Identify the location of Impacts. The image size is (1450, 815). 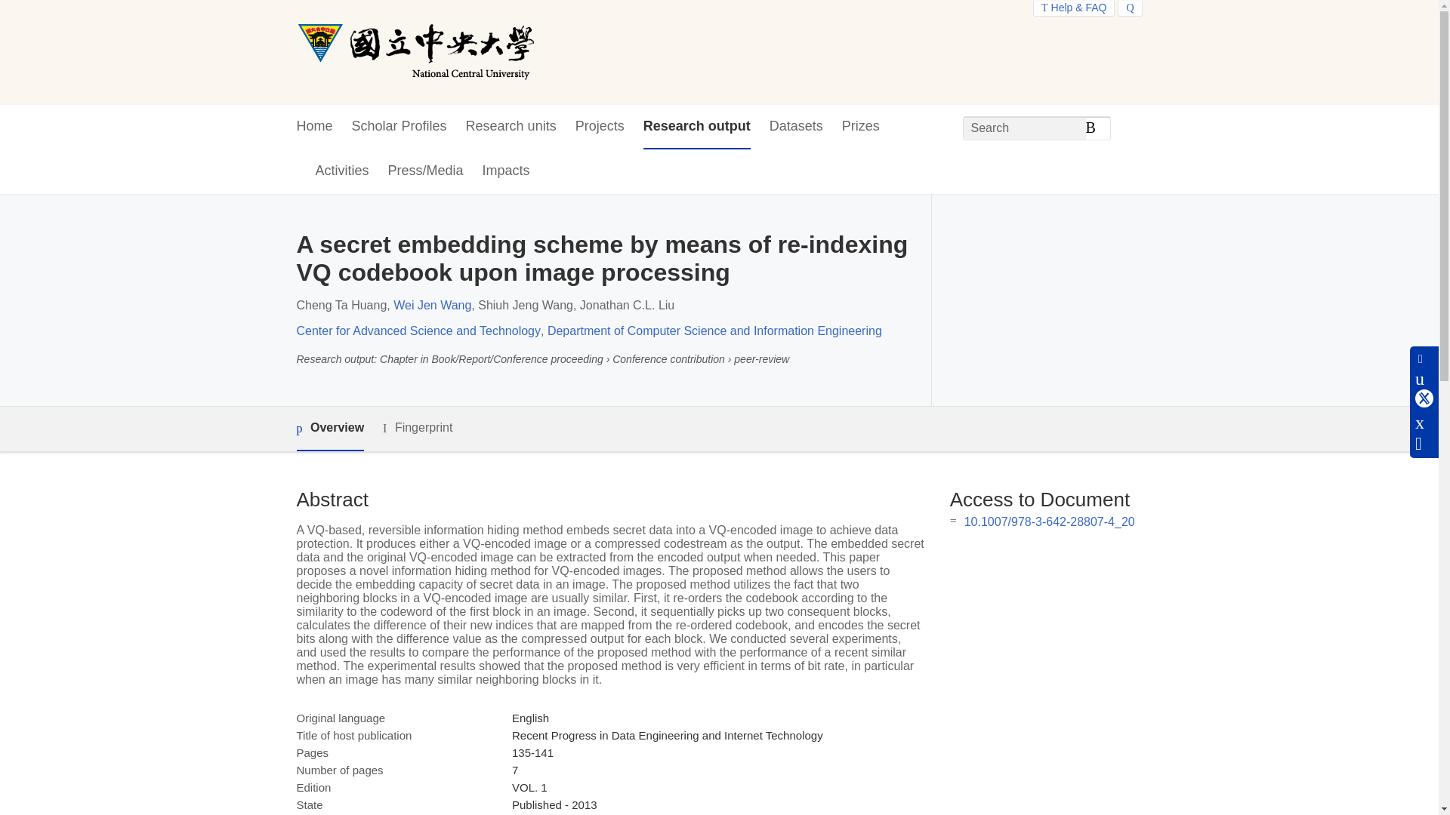
(506, 171).